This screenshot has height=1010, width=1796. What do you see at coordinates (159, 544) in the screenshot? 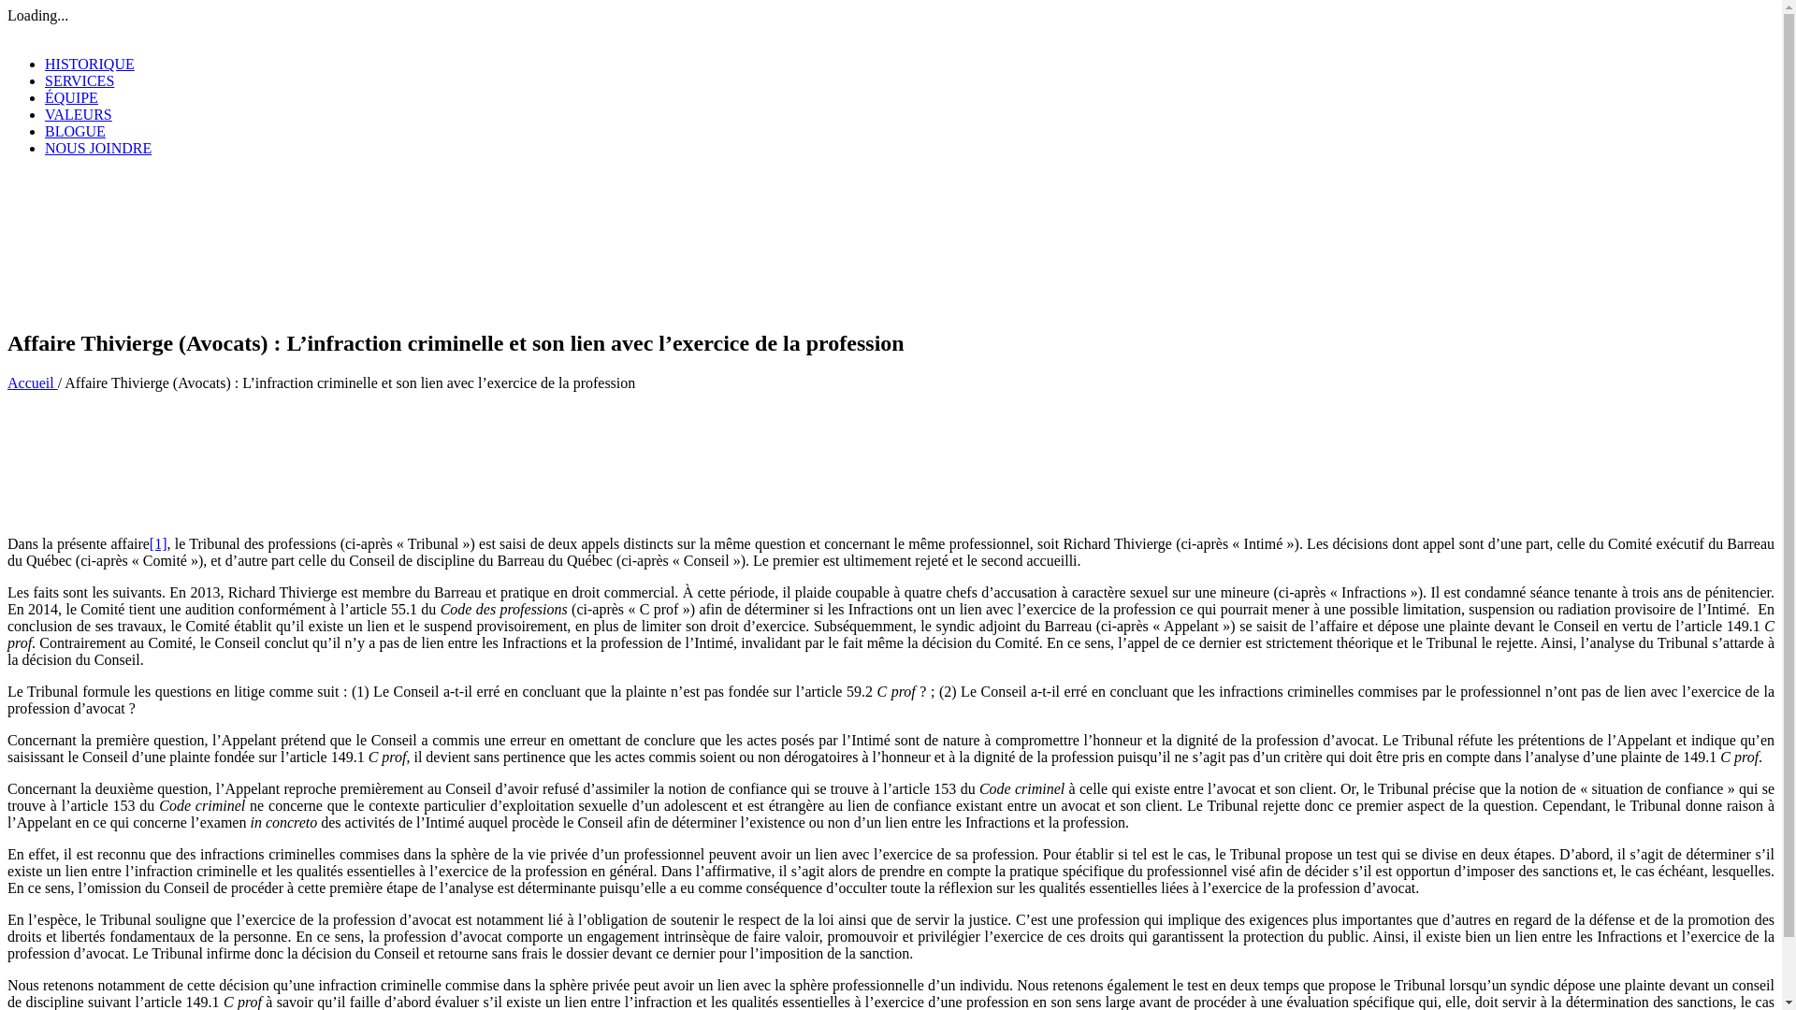
I see `[1]` at bounding box center [159, 544].